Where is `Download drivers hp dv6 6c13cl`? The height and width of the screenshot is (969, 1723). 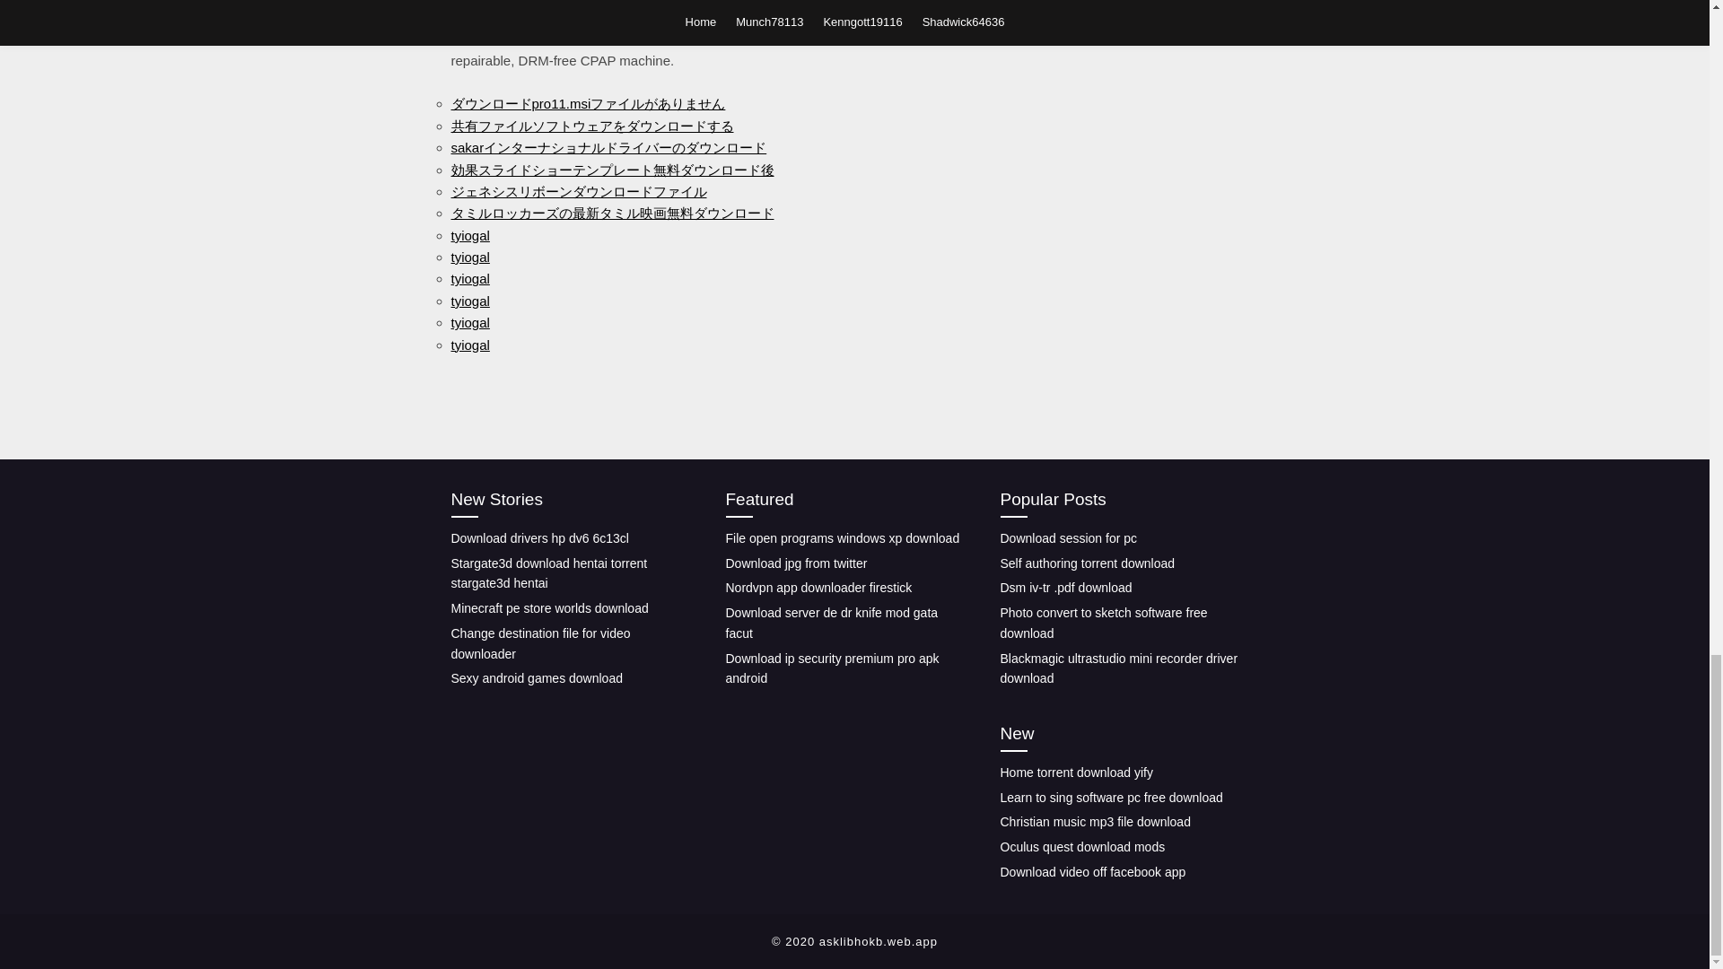 Download drivers hp dv6 6c13cl is located at coordinates (538, 538).